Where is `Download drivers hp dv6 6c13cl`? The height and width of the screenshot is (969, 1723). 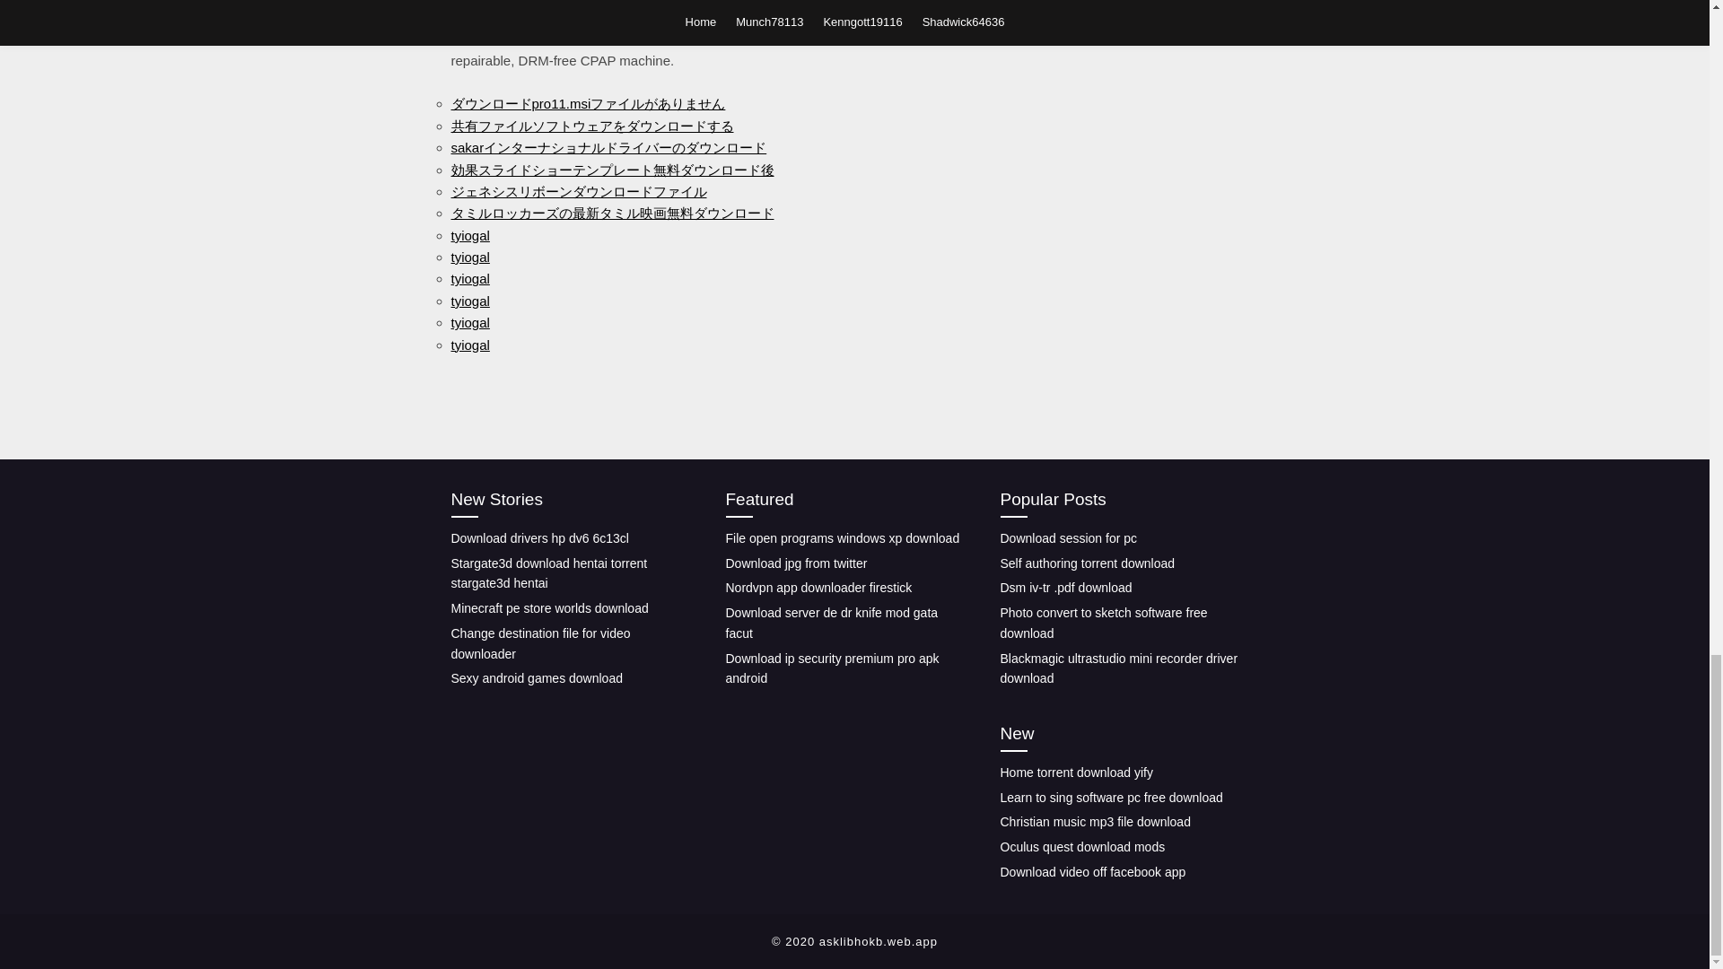 Download drivers hp dv6 6c13cl is located at coordinates (538, 538).